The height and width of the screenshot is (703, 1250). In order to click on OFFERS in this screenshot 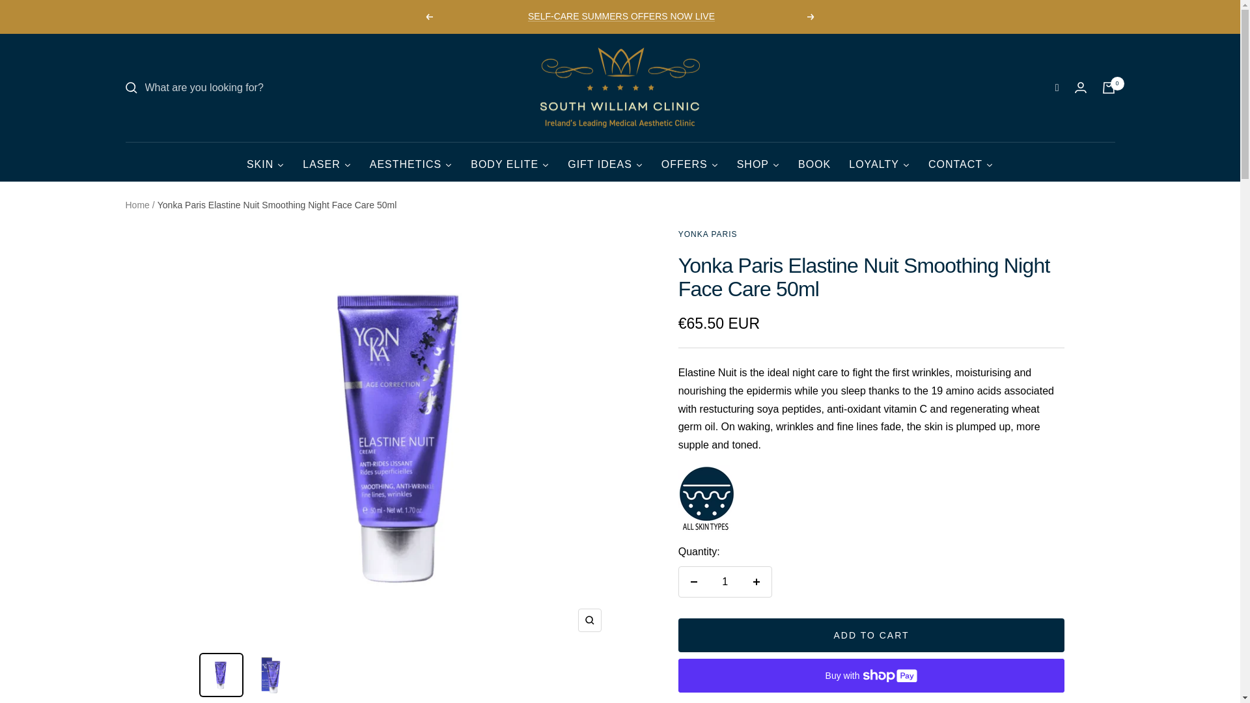, I will do `click(690, 161)`.